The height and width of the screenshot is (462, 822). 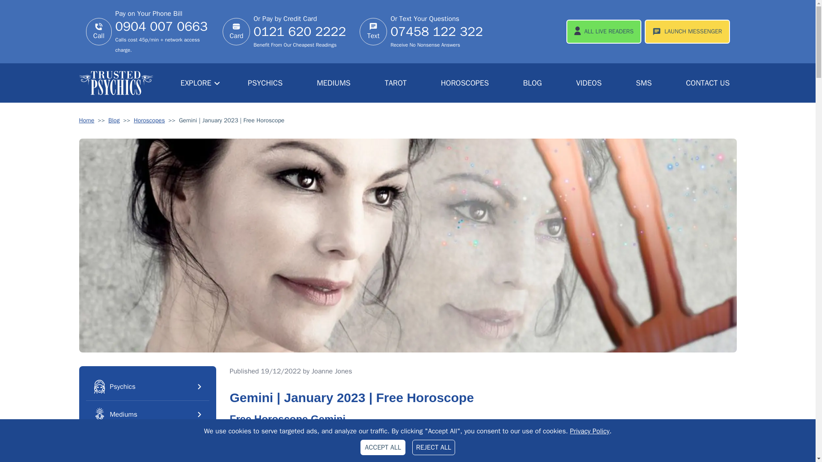 I want to click on EXPLORE, so click(x=200, y=83).